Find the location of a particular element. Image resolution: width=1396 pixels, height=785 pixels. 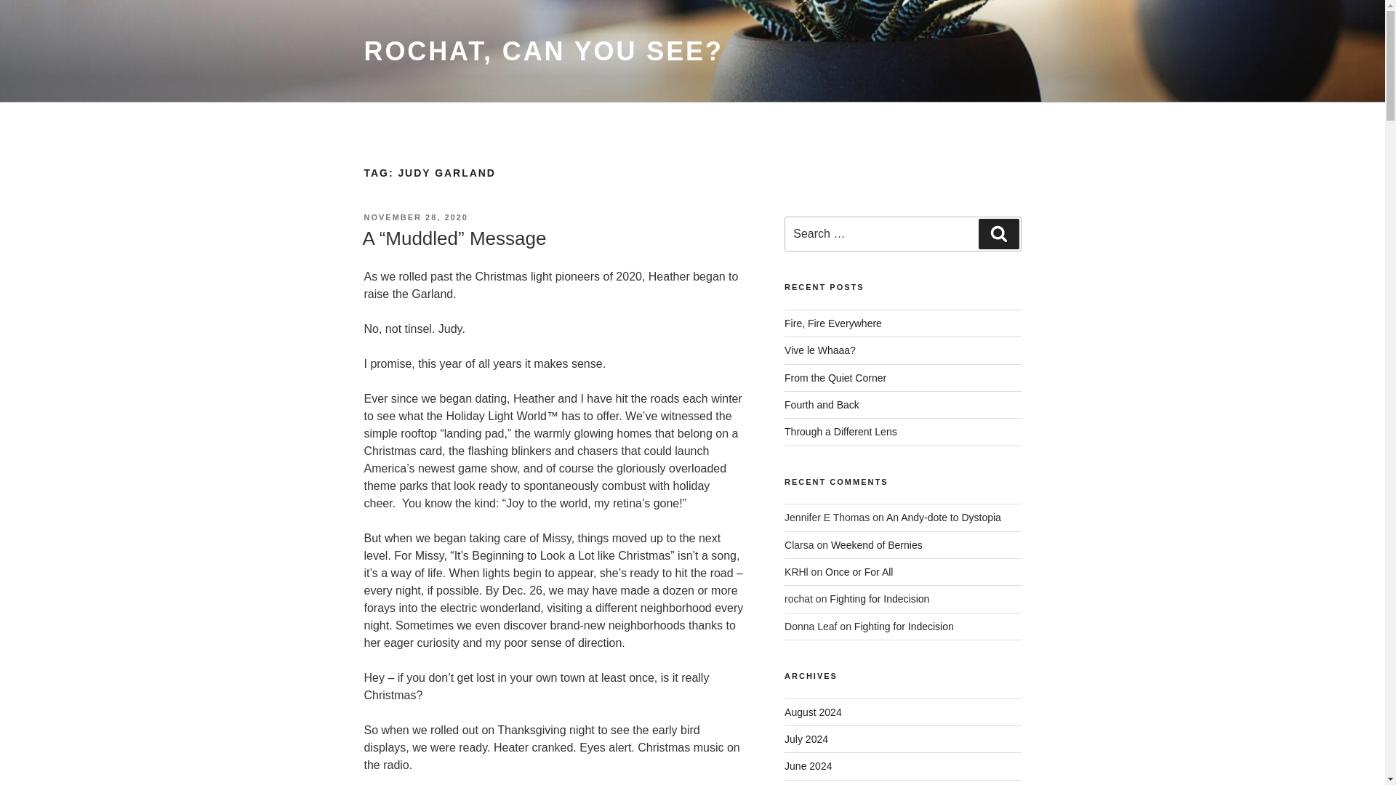

July 2024 is located at coordinates (806, 738).